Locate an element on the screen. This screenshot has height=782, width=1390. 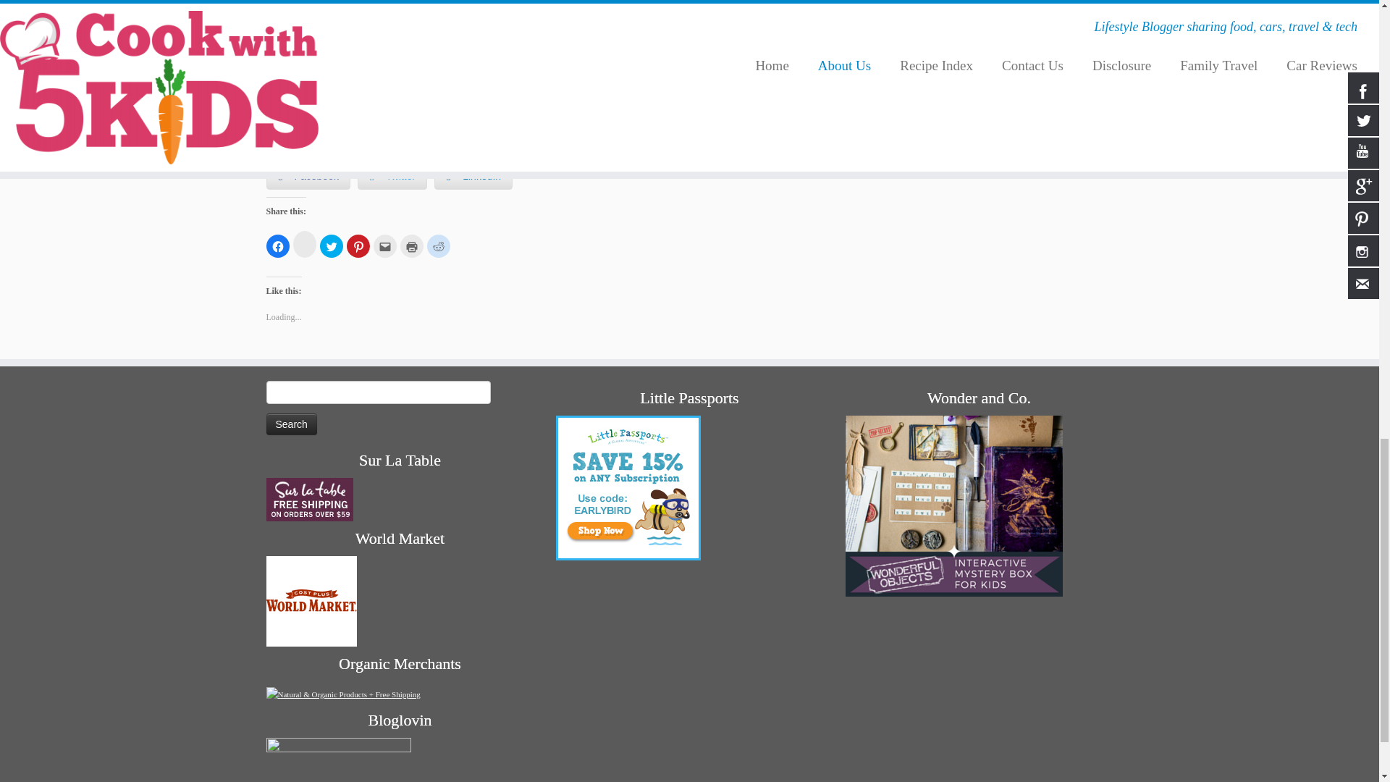
Click to share on Pinterest is located at coordinates (358, 246).